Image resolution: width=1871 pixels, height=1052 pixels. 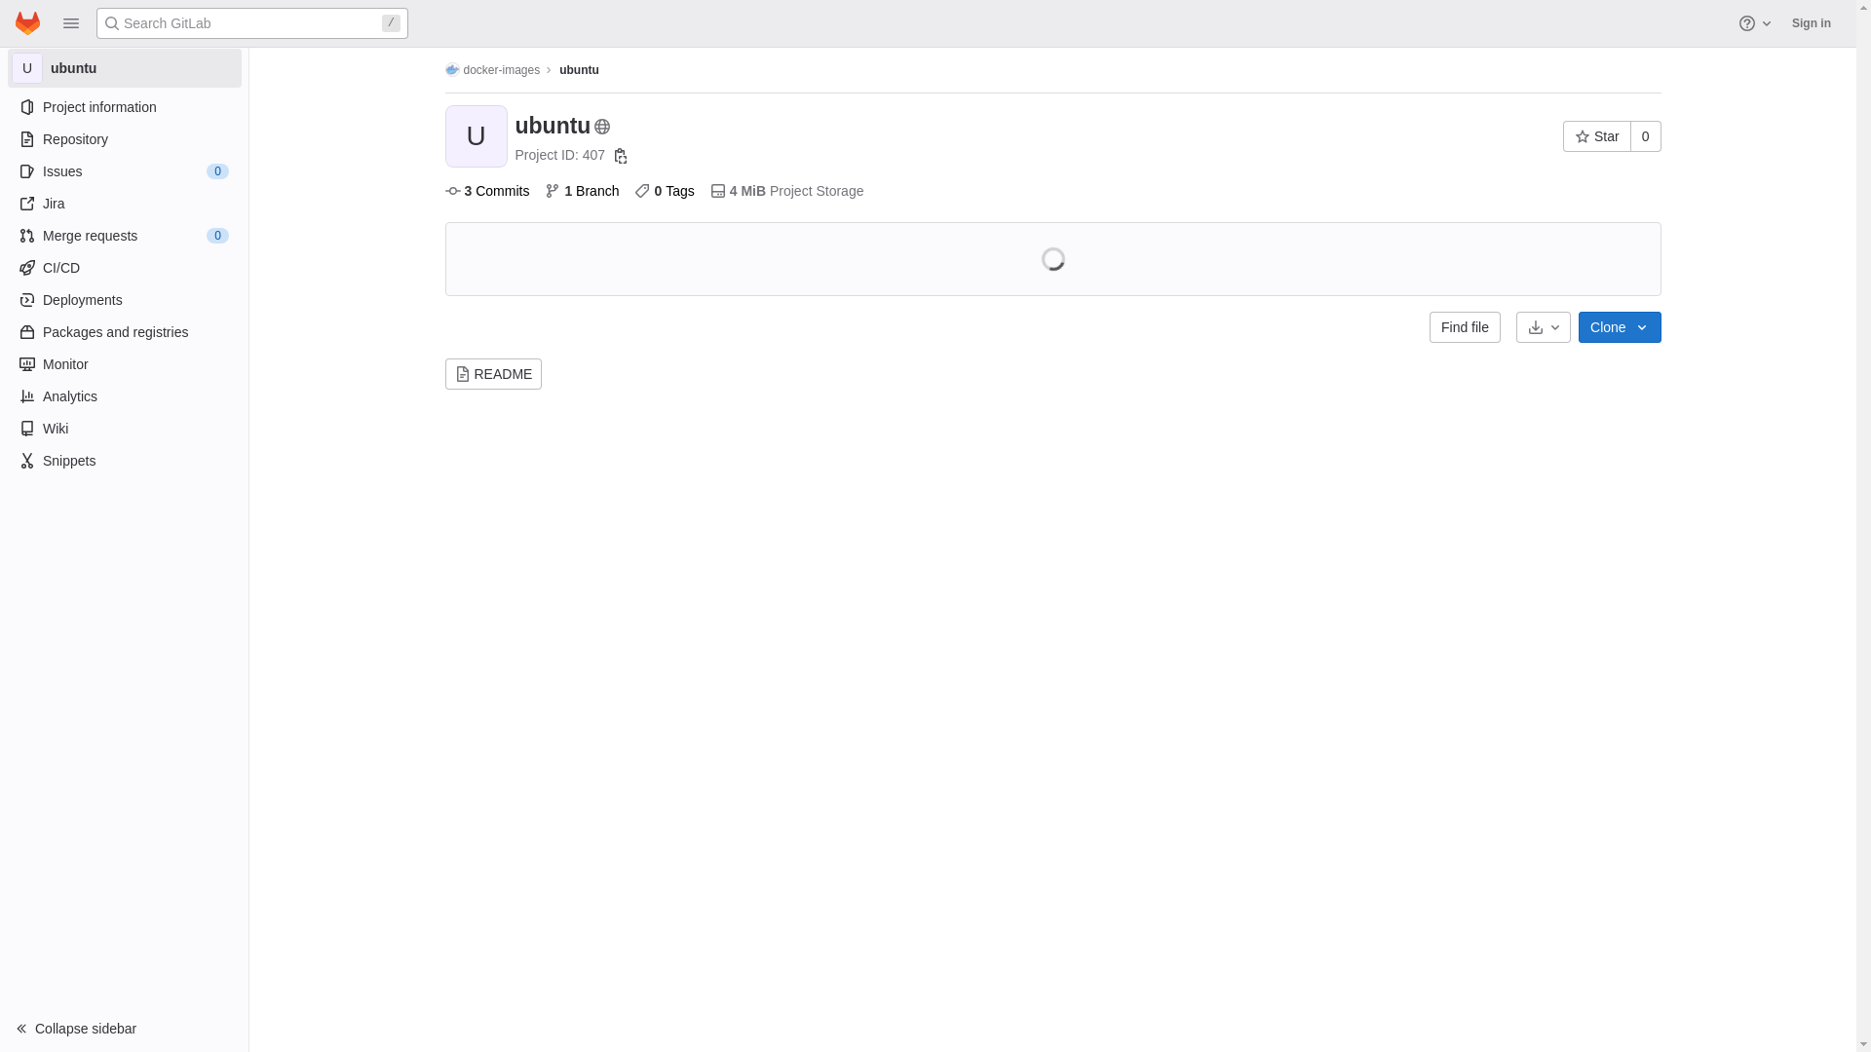 I want to click on docker-images, so click(x=492, y=70).